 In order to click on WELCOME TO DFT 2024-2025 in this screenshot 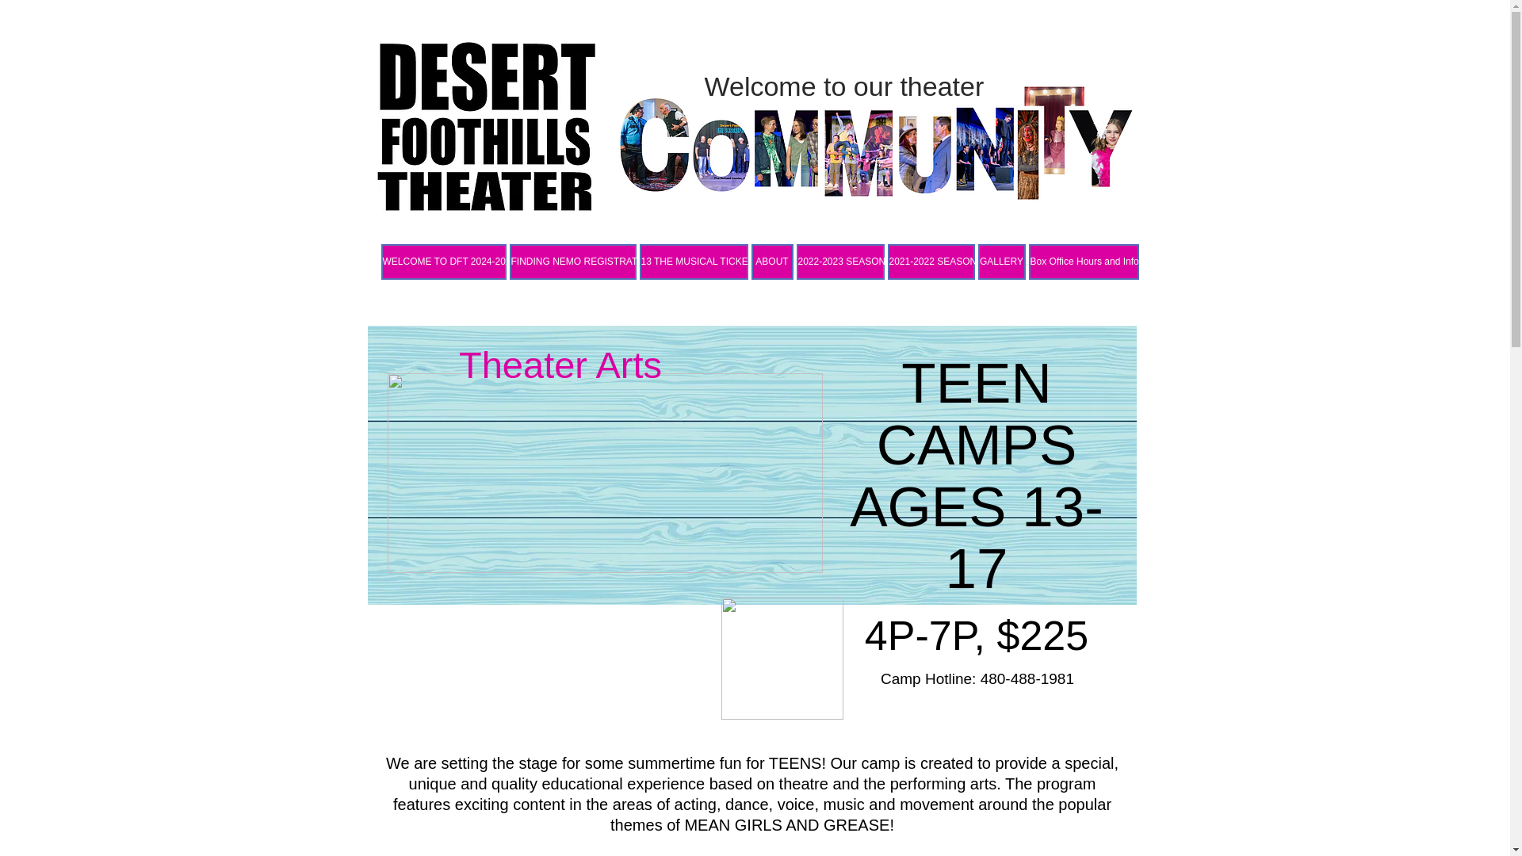, I will do `click(442, 262)`.